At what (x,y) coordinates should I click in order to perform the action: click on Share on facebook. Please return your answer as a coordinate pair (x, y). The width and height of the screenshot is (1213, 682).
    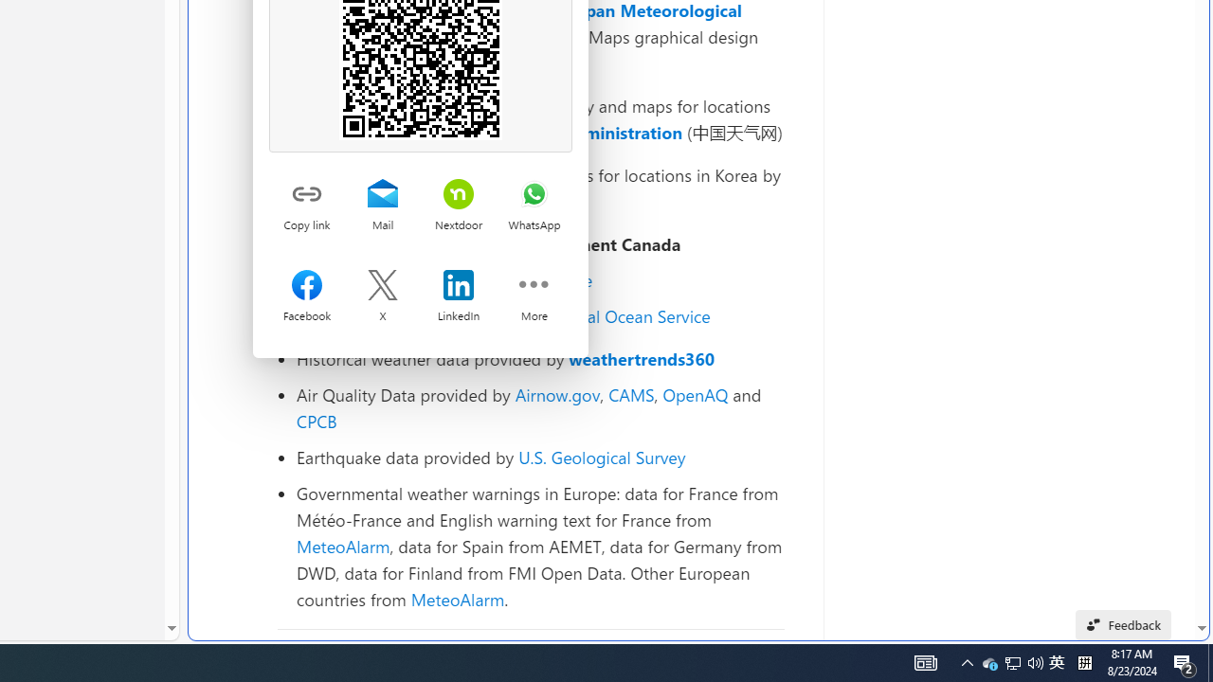
    Looking at the image, I should click on (307, 287).